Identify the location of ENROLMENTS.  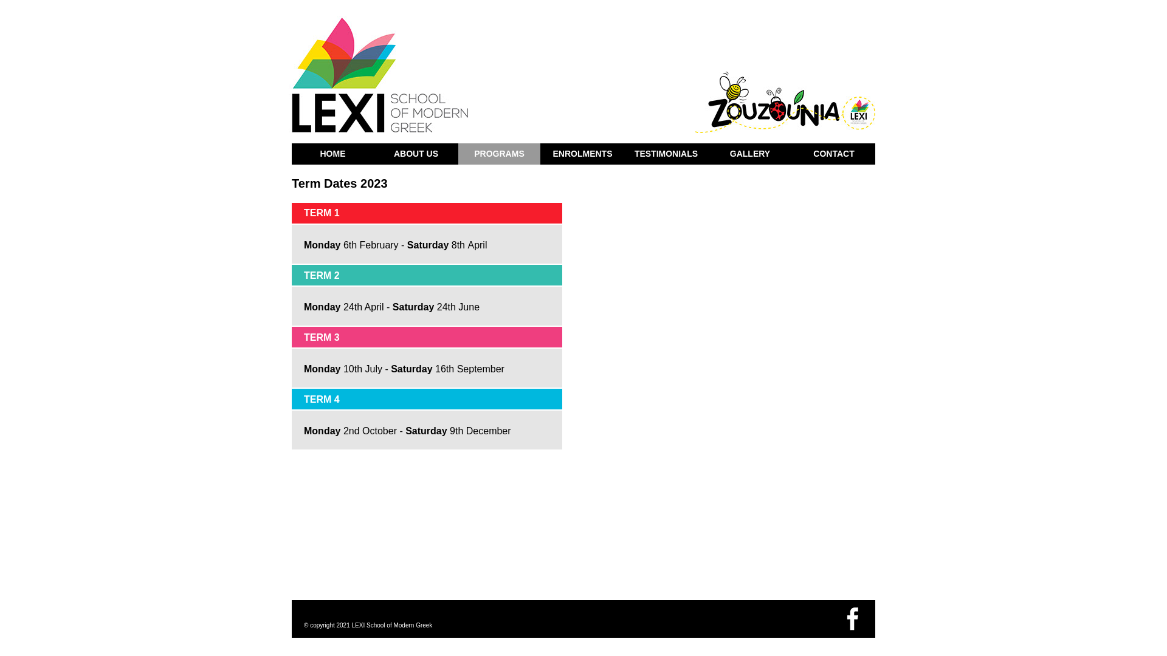
(582, 154).